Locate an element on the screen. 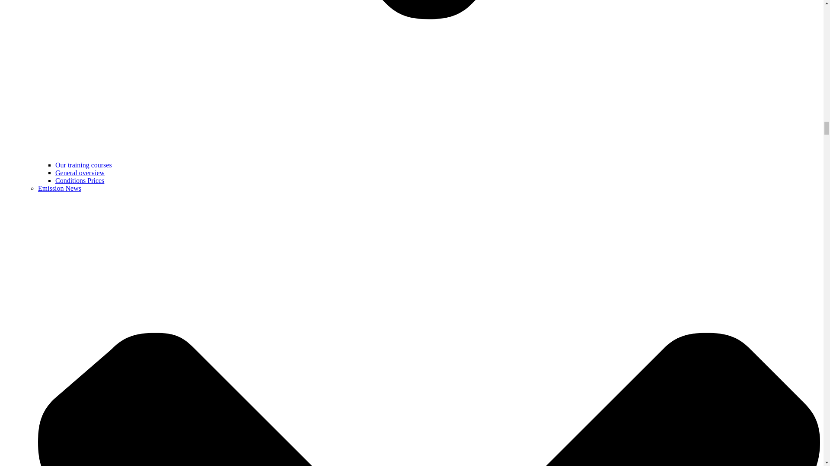 This screenshot has height=466, width=830. Our training courses is located at coordinates (84, 165).